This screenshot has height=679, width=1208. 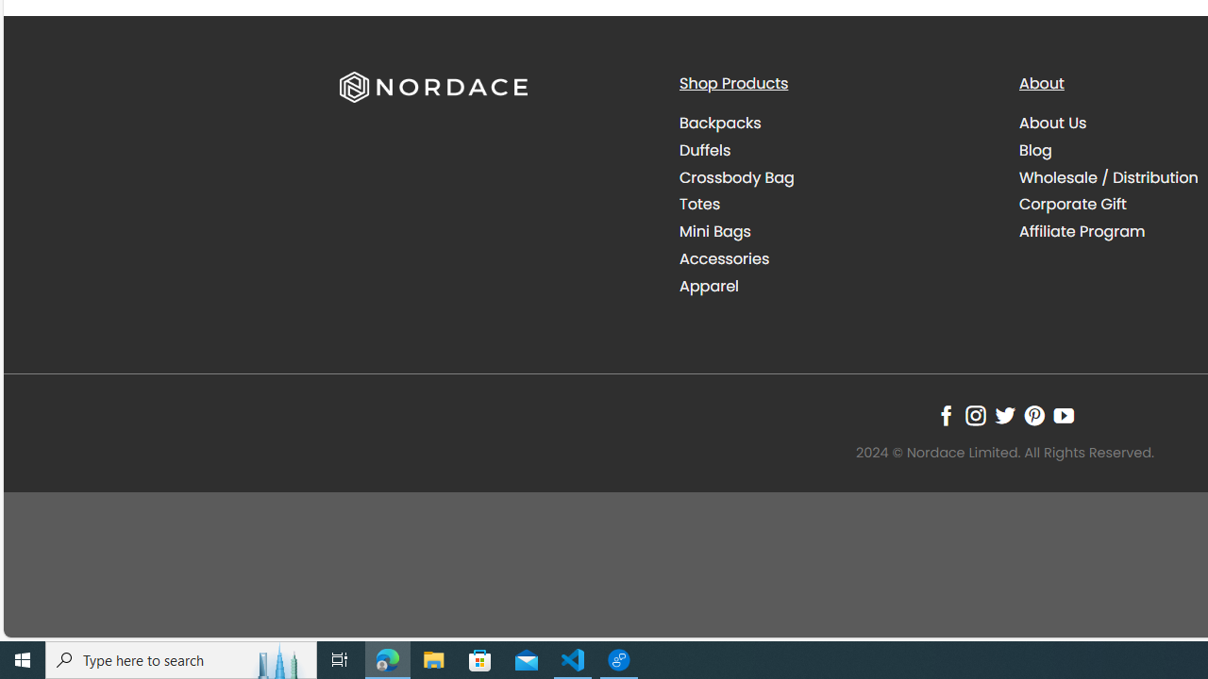 I want to click on Accessories, so click(x=725, y=258).